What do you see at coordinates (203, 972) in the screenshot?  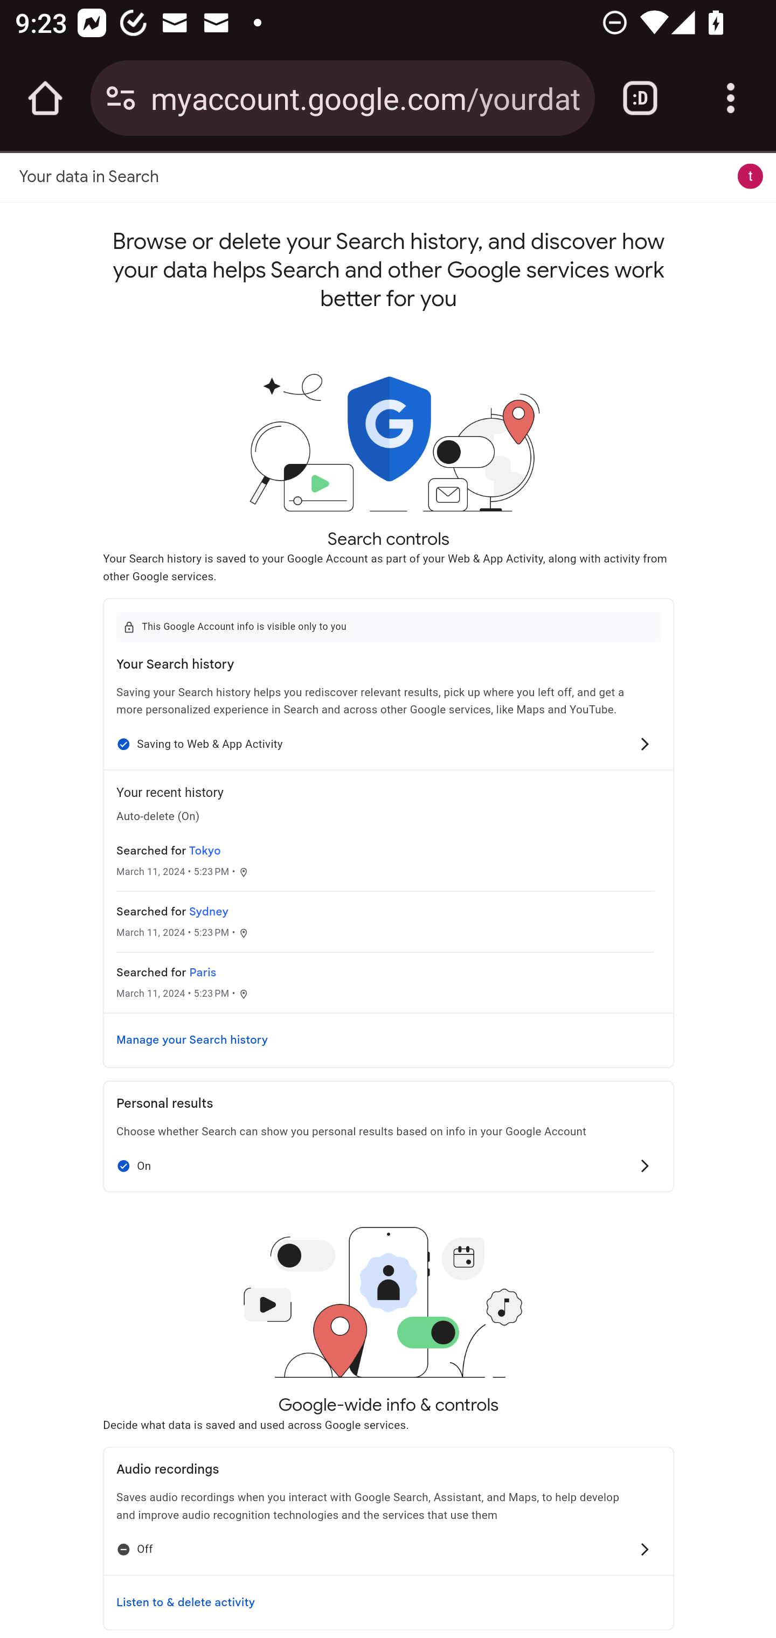 I see `Paris` at bounding box center [203, 972].